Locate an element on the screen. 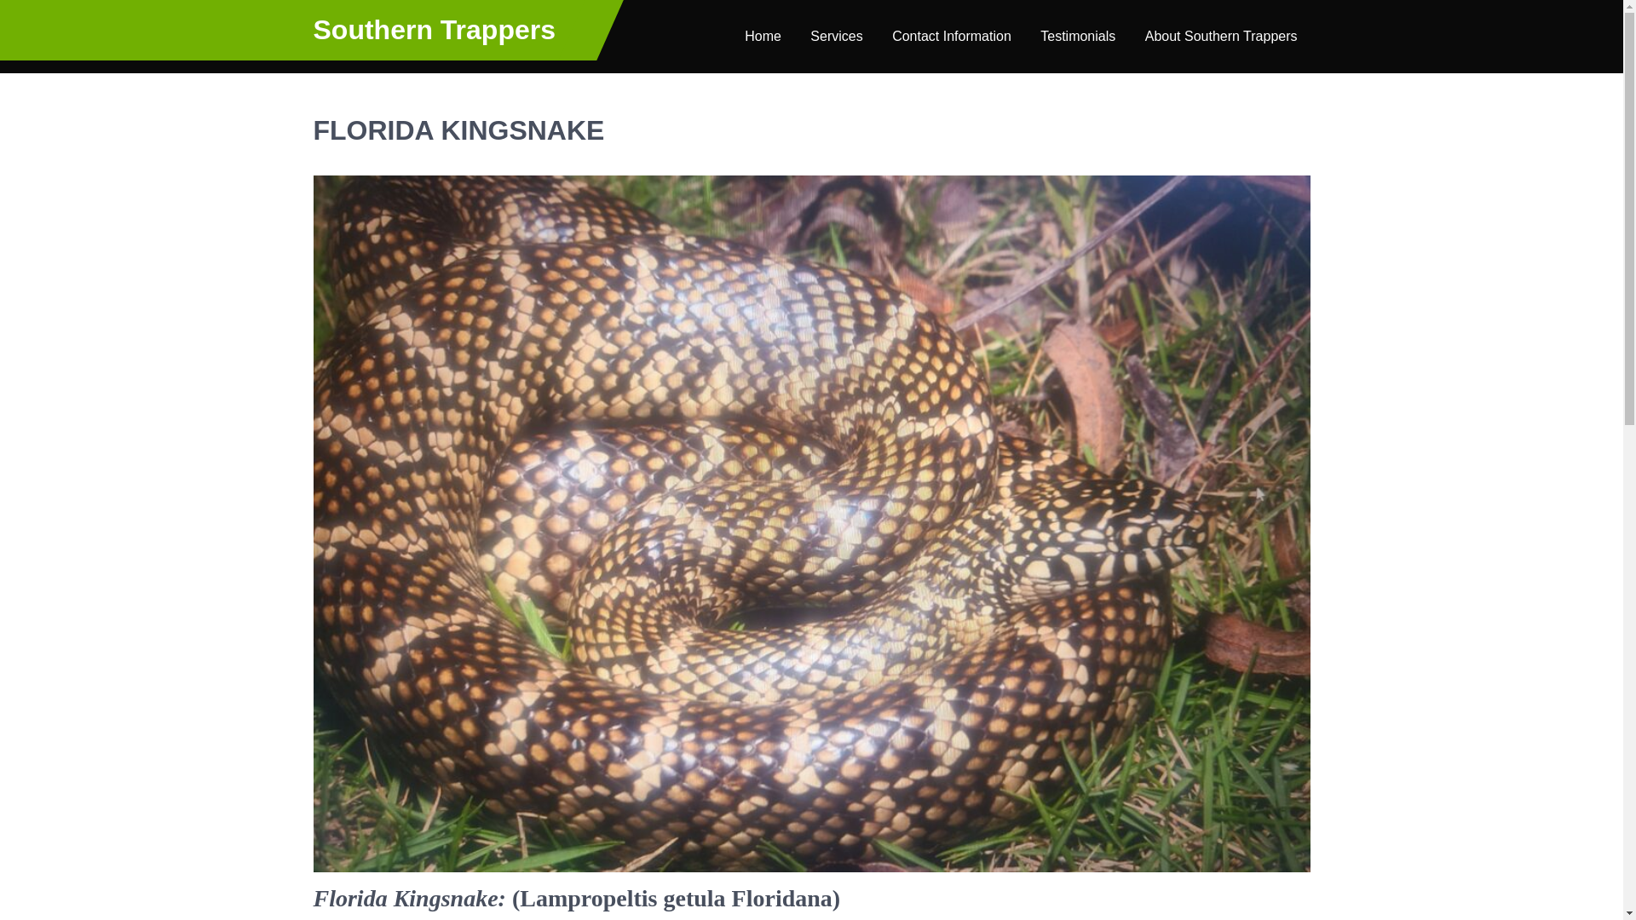 Image resolution: width=1636 pixels, height=920 pixels. Southern Trappers is located at coordinates (435, 29).